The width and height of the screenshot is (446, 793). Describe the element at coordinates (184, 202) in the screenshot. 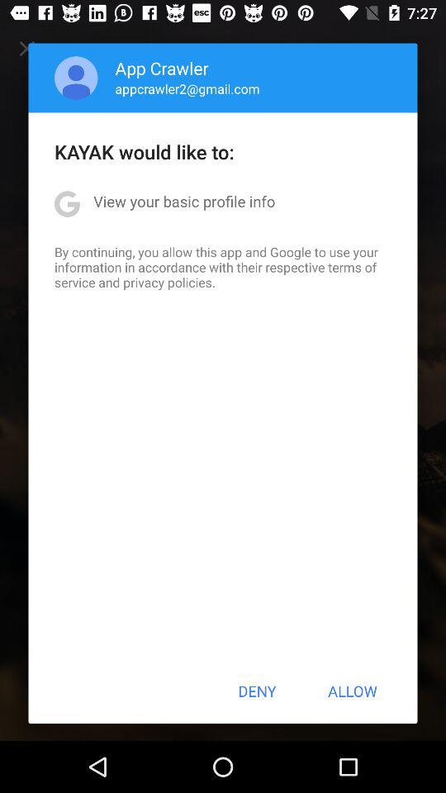

I see `swipe to view your basic app` at that location.